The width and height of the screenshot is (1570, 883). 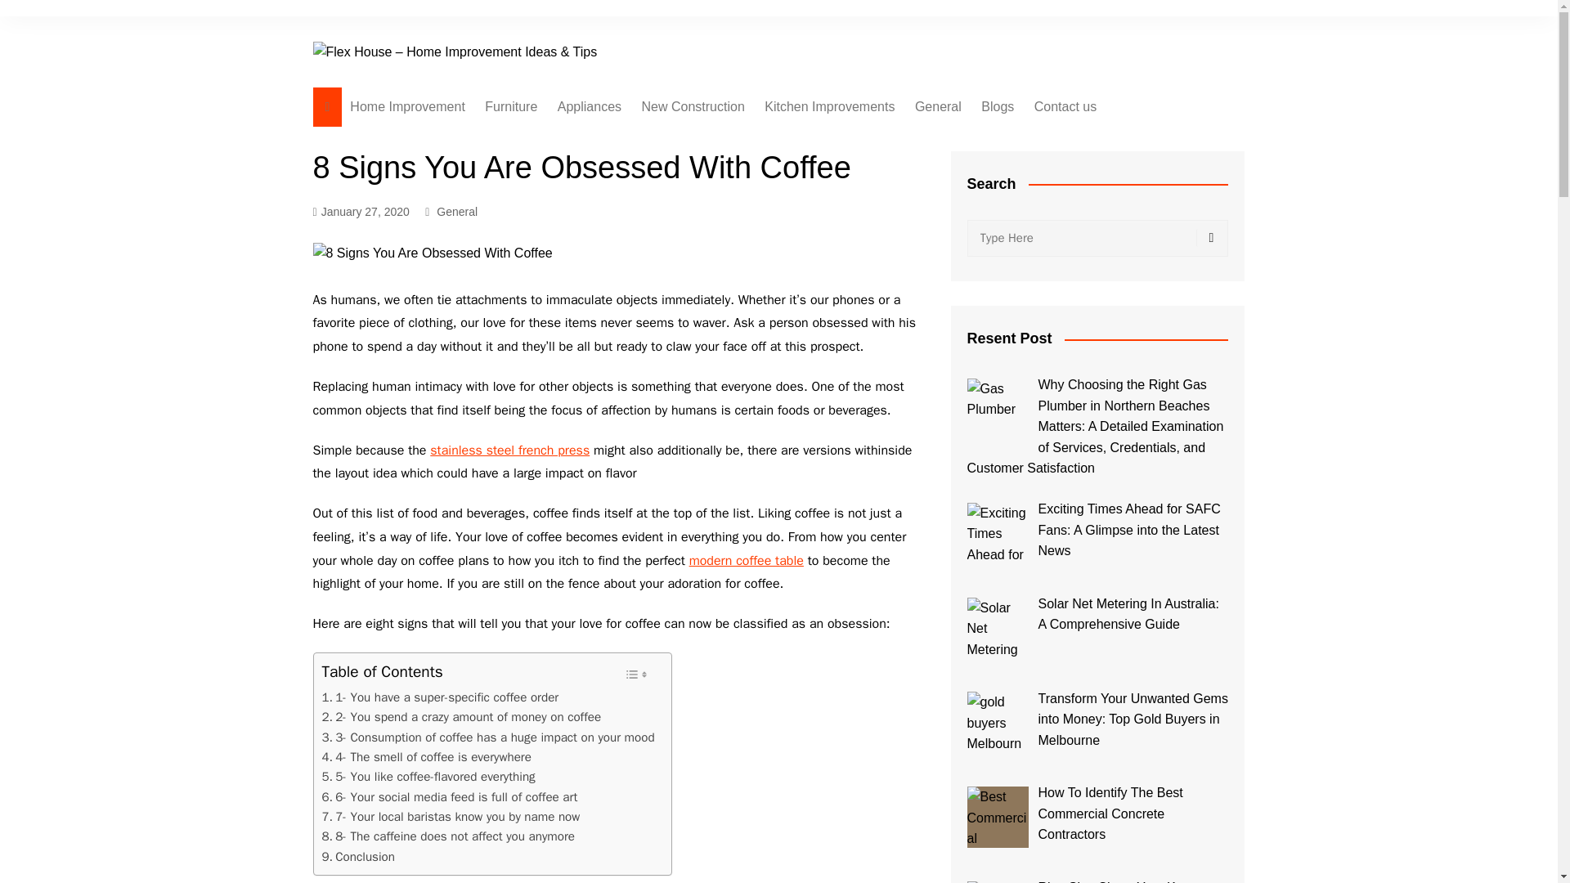 I want to click on 2- You spend a crazy amount of money on coffee, so click(x=461, y=716).